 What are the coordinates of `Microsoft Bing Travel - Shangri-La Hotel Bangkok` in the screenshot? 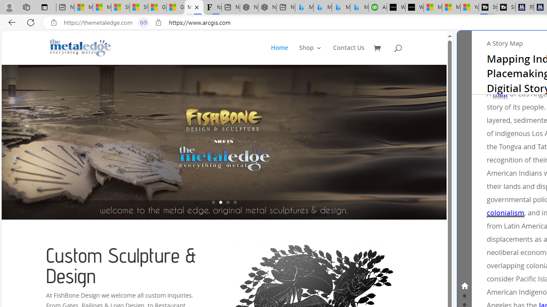 It's located at (359, 8).